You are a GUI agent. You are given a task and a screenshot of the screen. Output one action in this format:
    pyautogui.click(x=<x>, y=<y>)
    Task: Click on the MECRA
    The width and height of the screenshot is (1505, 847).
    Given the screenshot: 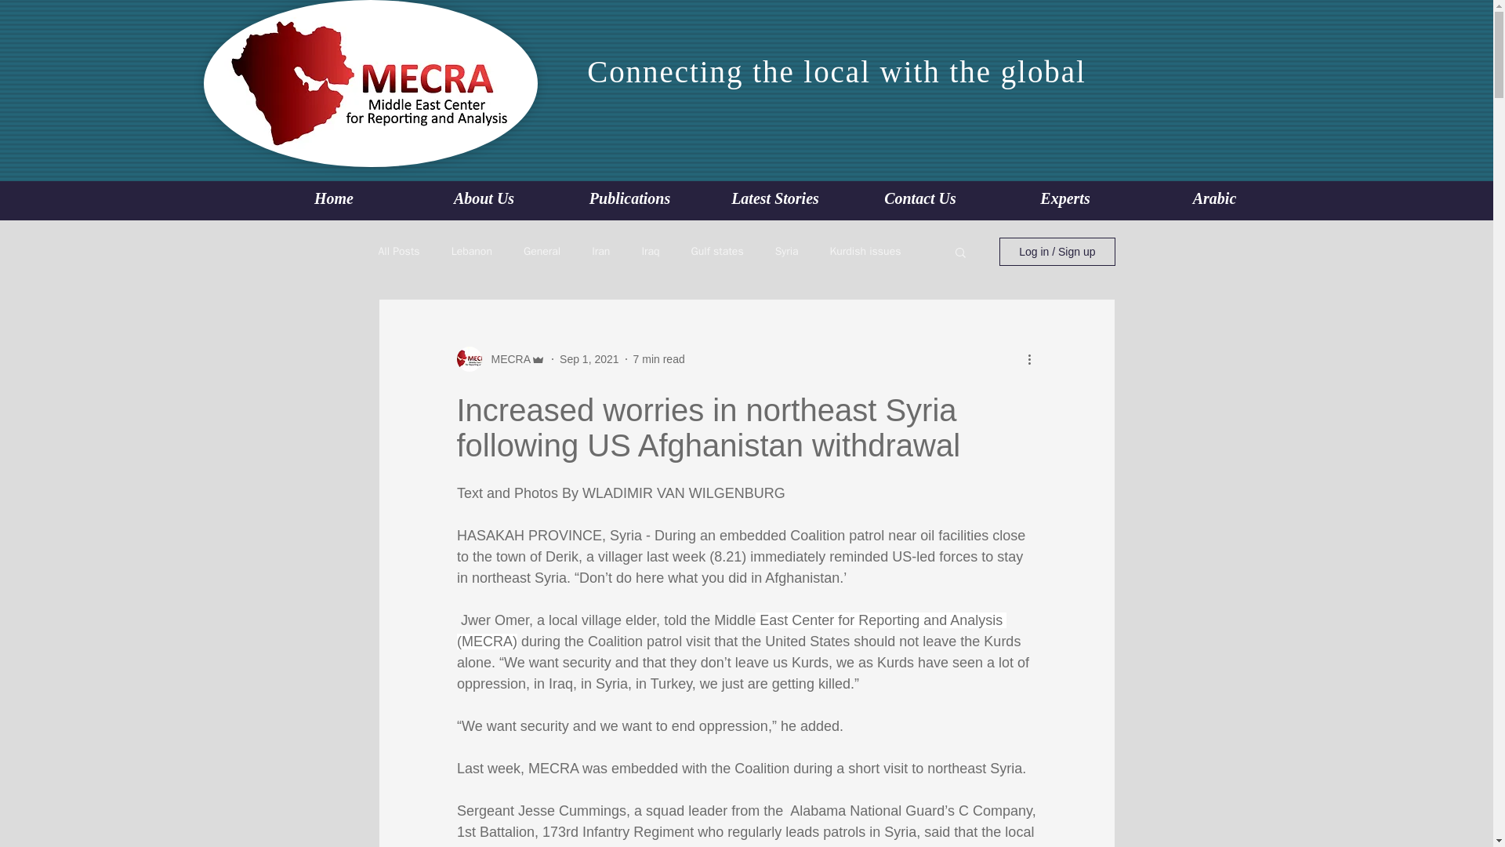 What is the action you would take?
    pyautogui.click(x=506, y=359)
    